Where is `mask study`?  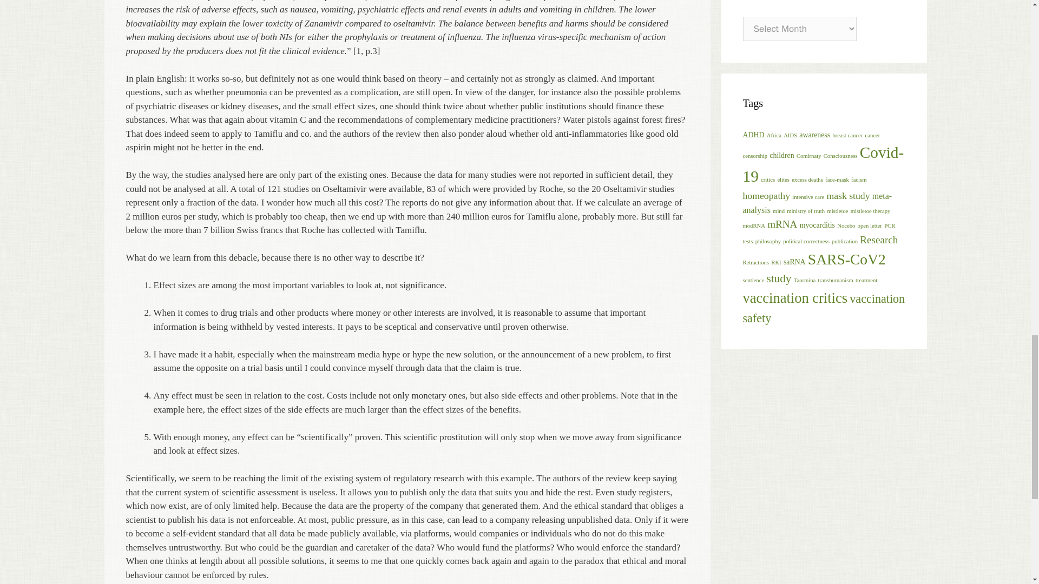
mask study is located at coordinates (847, 196).